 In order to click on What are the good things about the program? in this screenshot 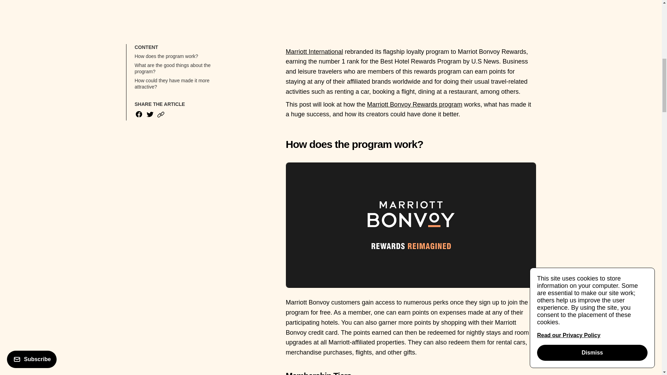, I will do `click(181, 68)`.